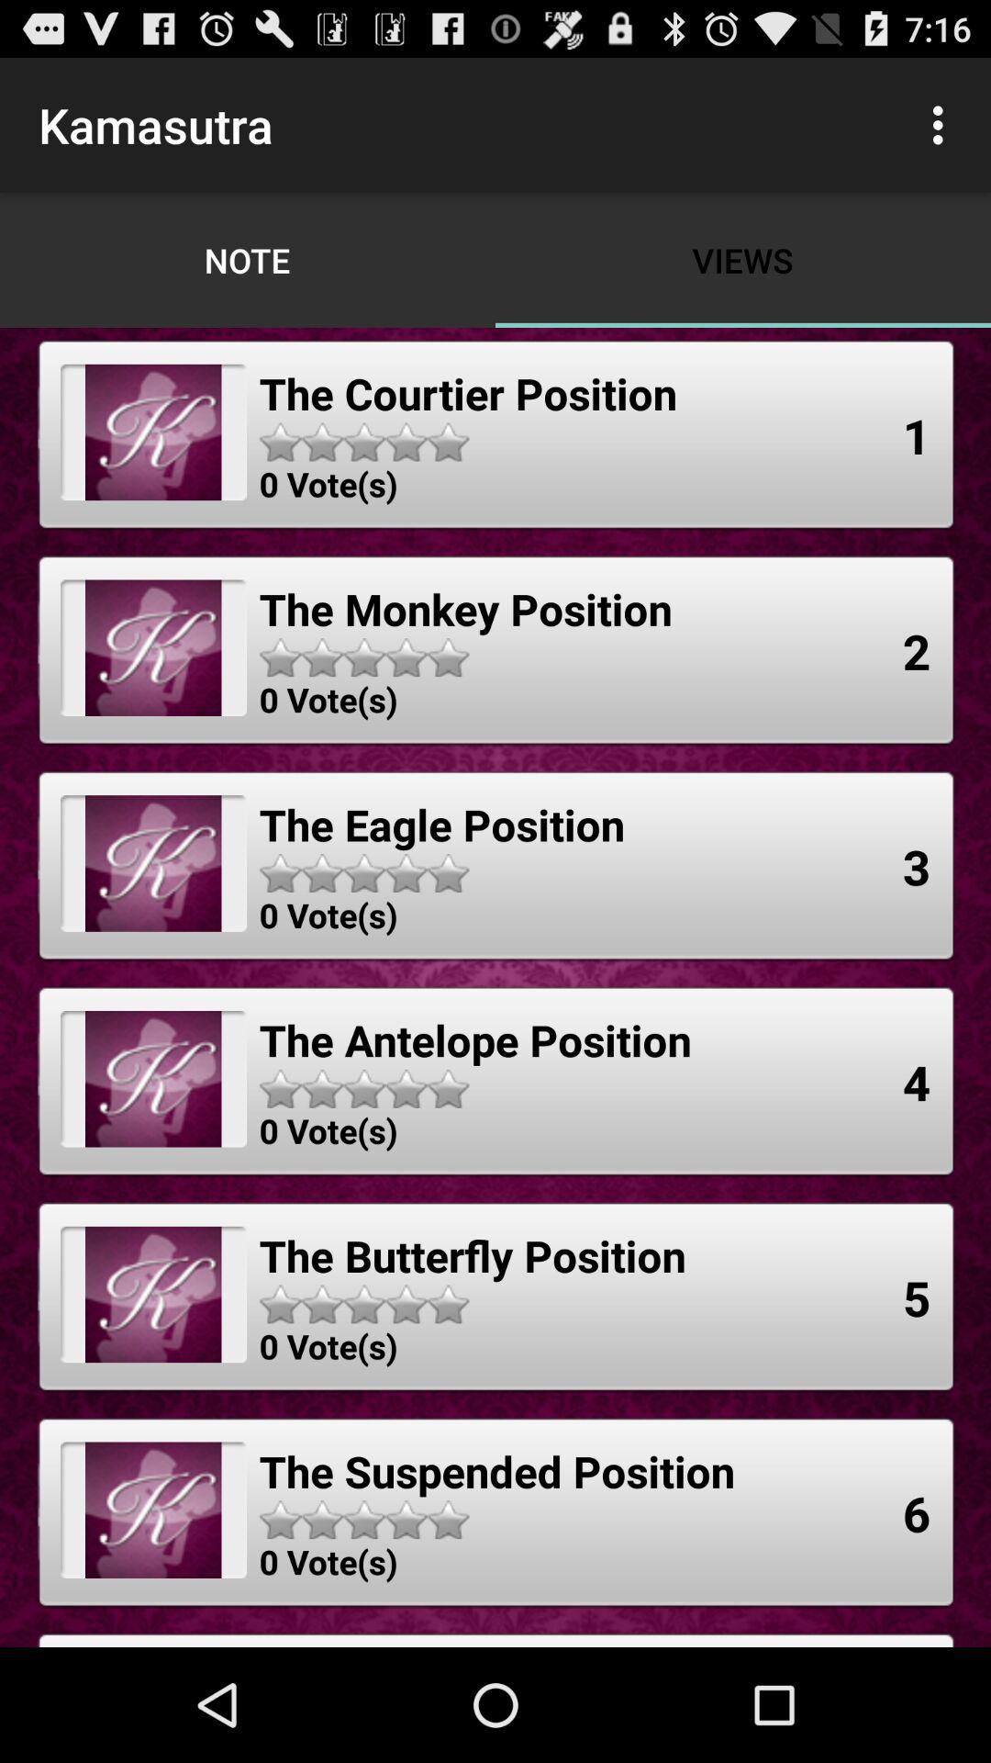 The height and width of the screenshot is (1763, 991). Describe the element at coordinates (917, 650) in the screenshot. I see `launch the icon above 3 icon` at that location.